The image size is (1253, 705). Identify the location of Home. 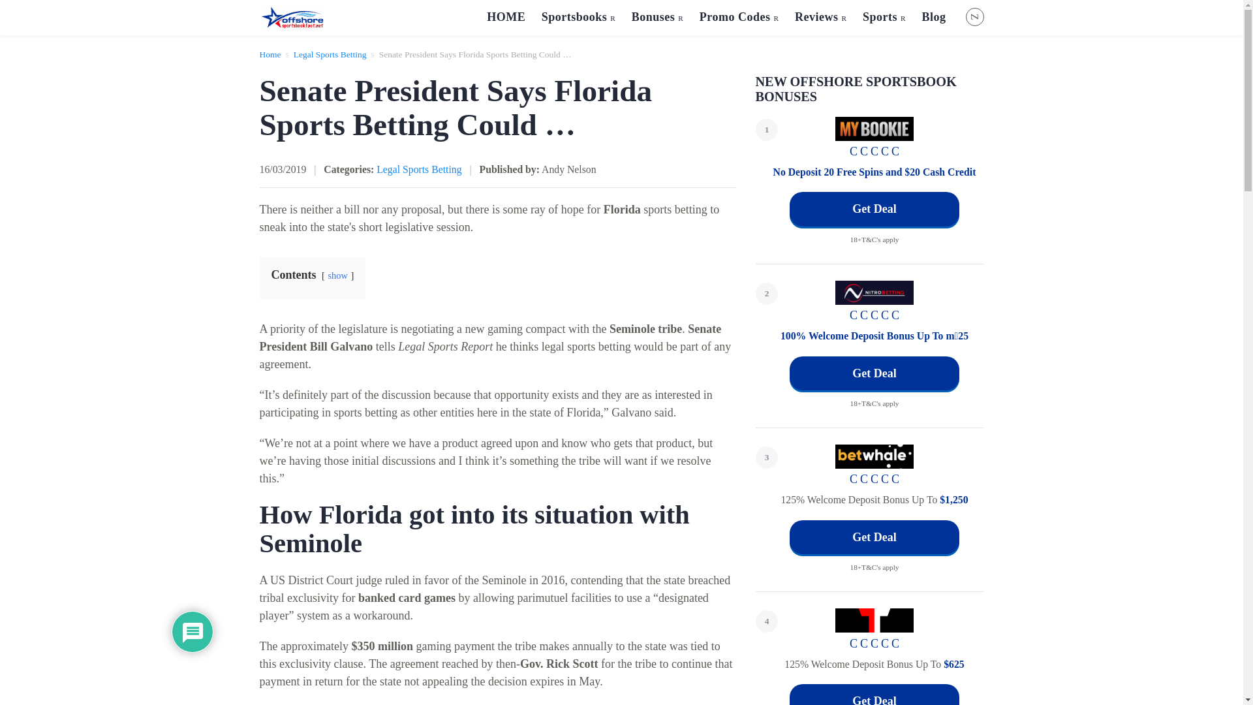
(270, 54).